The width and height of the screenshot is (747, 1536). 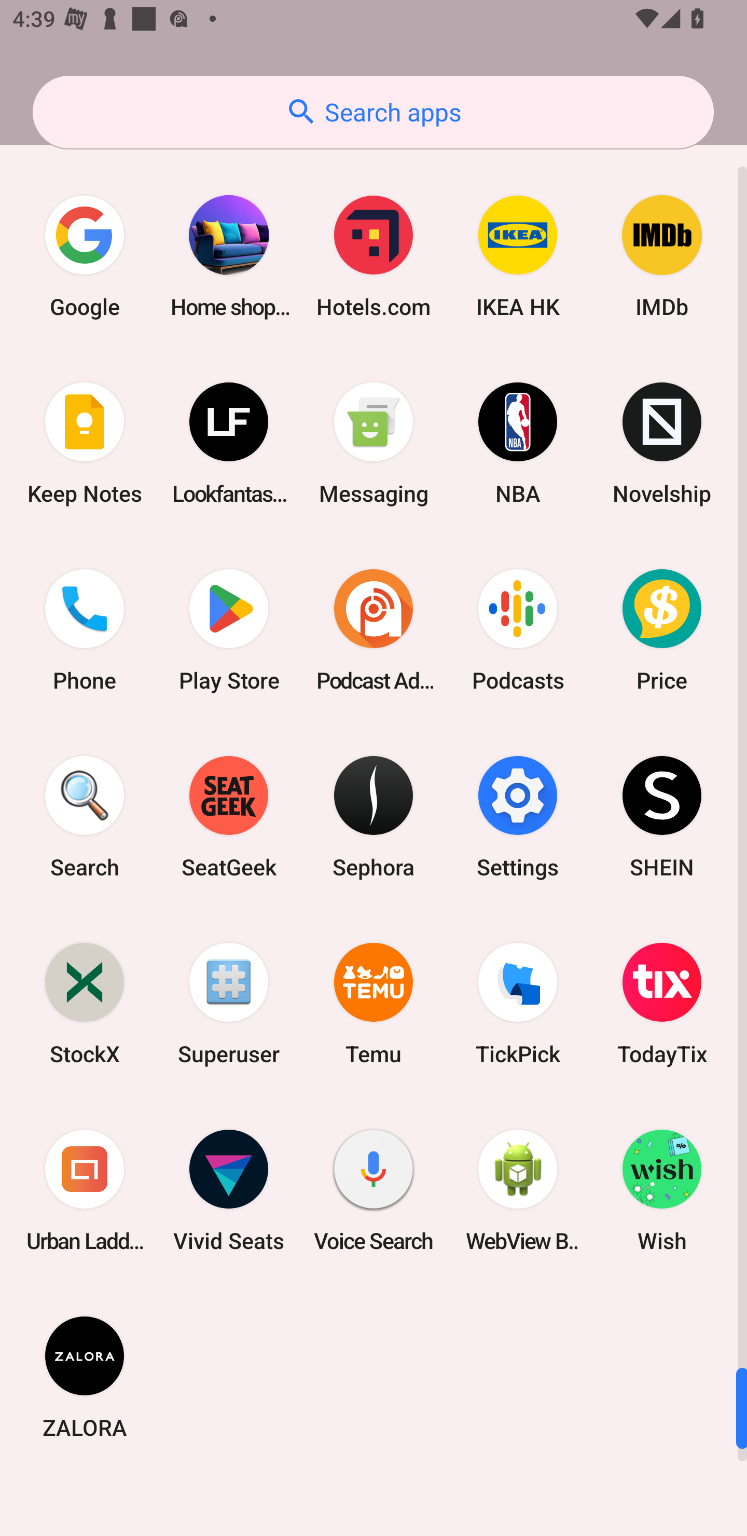 What do you see at coordinates (374, 443) in the screenshot?
I see `Messaging` at bounding box center [374, 443].